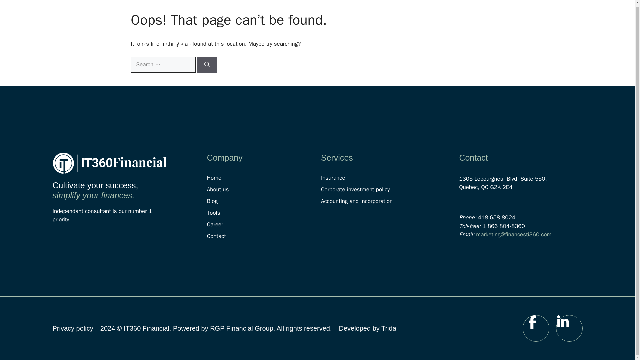  What do you see at coordinates (163, 65) in the screenshot?
I see `Search for:` at bounding box center [163, 65].